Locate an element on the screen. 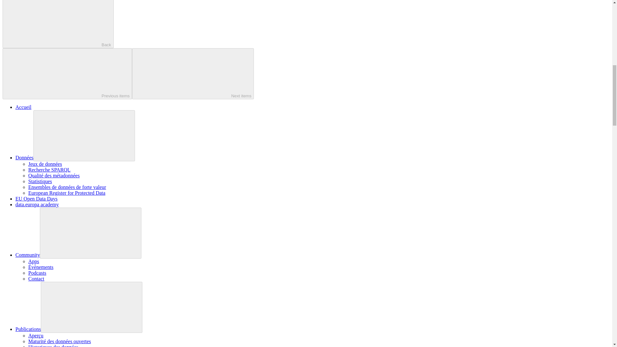 The height and width of the screenshot is (347, 617). Community is located at coordinates (28, 255).